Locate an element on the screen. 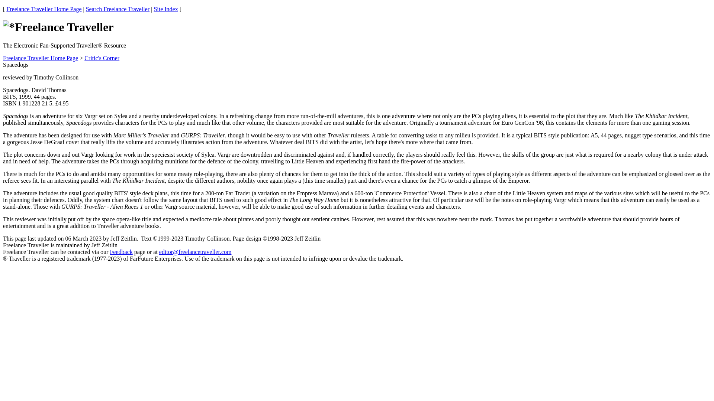  Freelance Traveller Home Page is located at coordinates (40, 58).